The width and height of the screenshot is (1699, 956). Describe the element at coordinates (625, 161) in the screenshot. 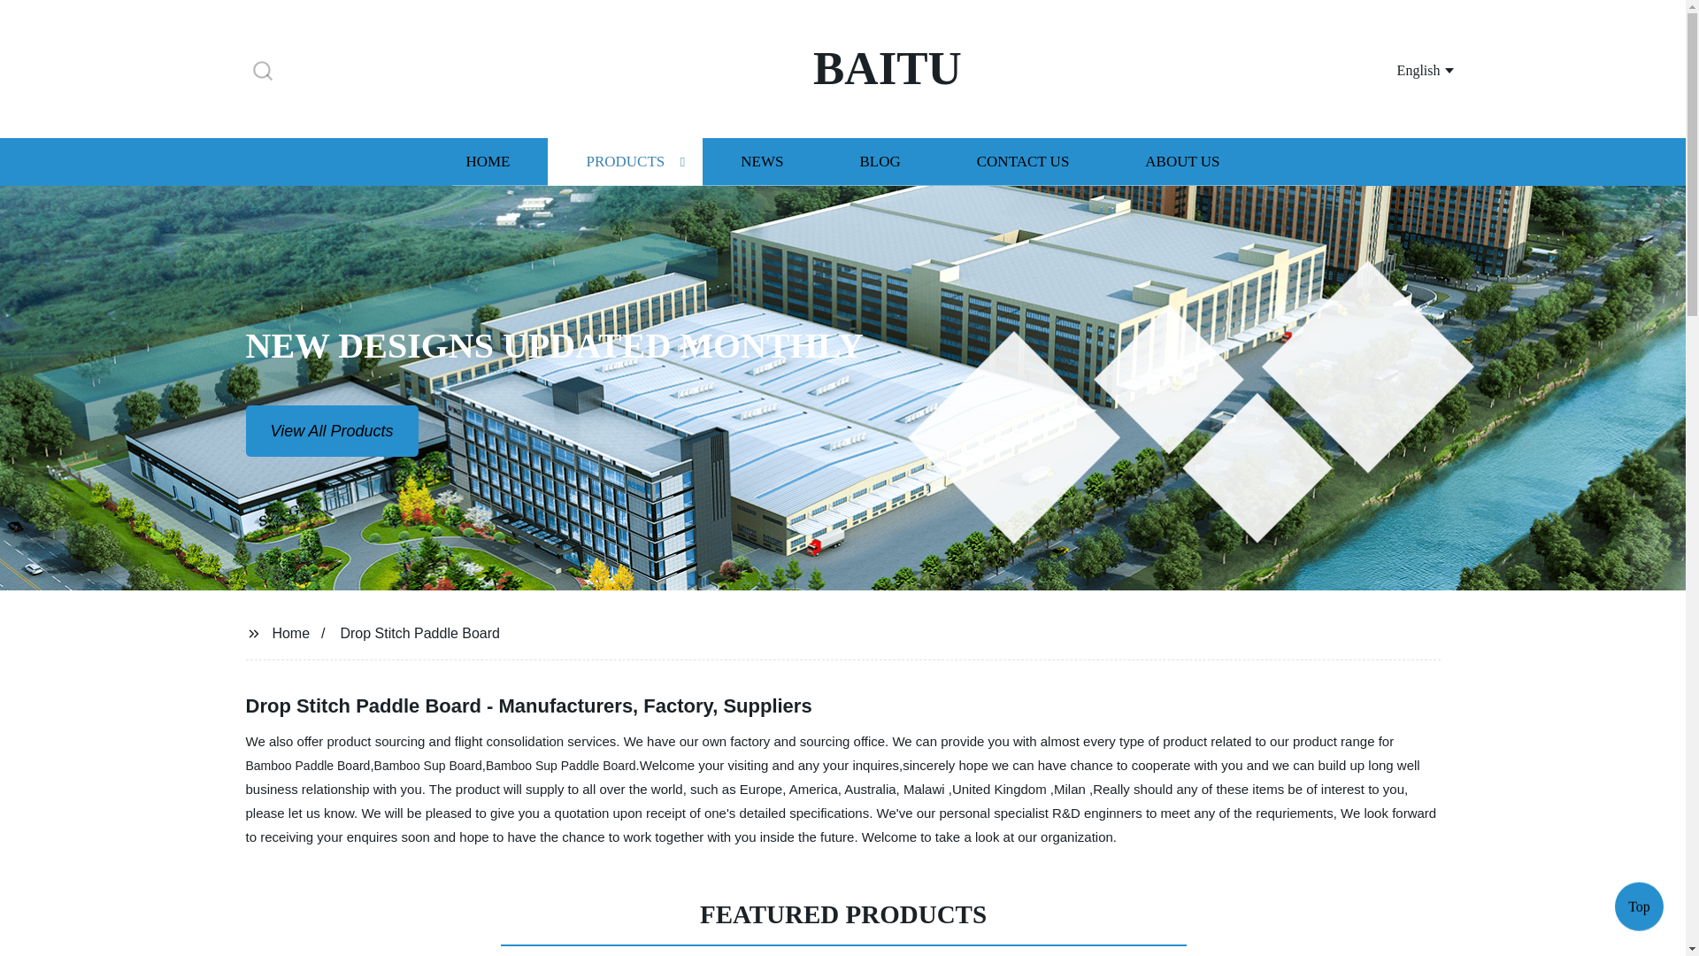

I see `PRODUCTS` at that location.